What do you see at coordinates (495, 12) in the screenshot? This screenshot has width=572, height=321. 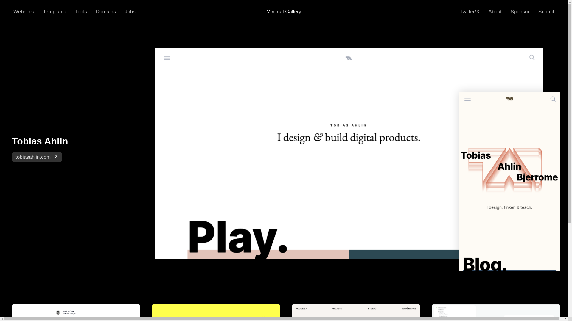 I see `Jobs` at bounding box center [495, 12].